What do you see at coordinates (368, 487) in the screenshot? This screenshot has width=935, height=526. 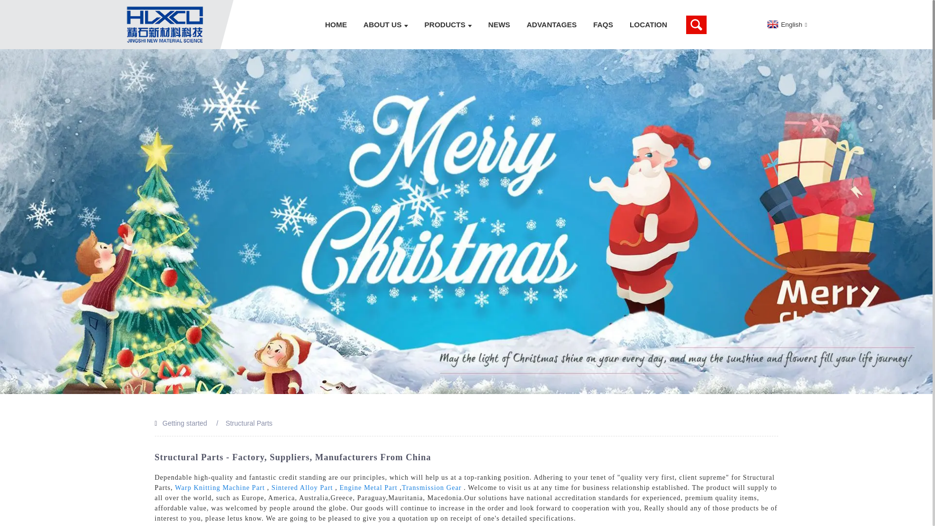 I see `Engine Metal Part` at bounding box center [368, 487].